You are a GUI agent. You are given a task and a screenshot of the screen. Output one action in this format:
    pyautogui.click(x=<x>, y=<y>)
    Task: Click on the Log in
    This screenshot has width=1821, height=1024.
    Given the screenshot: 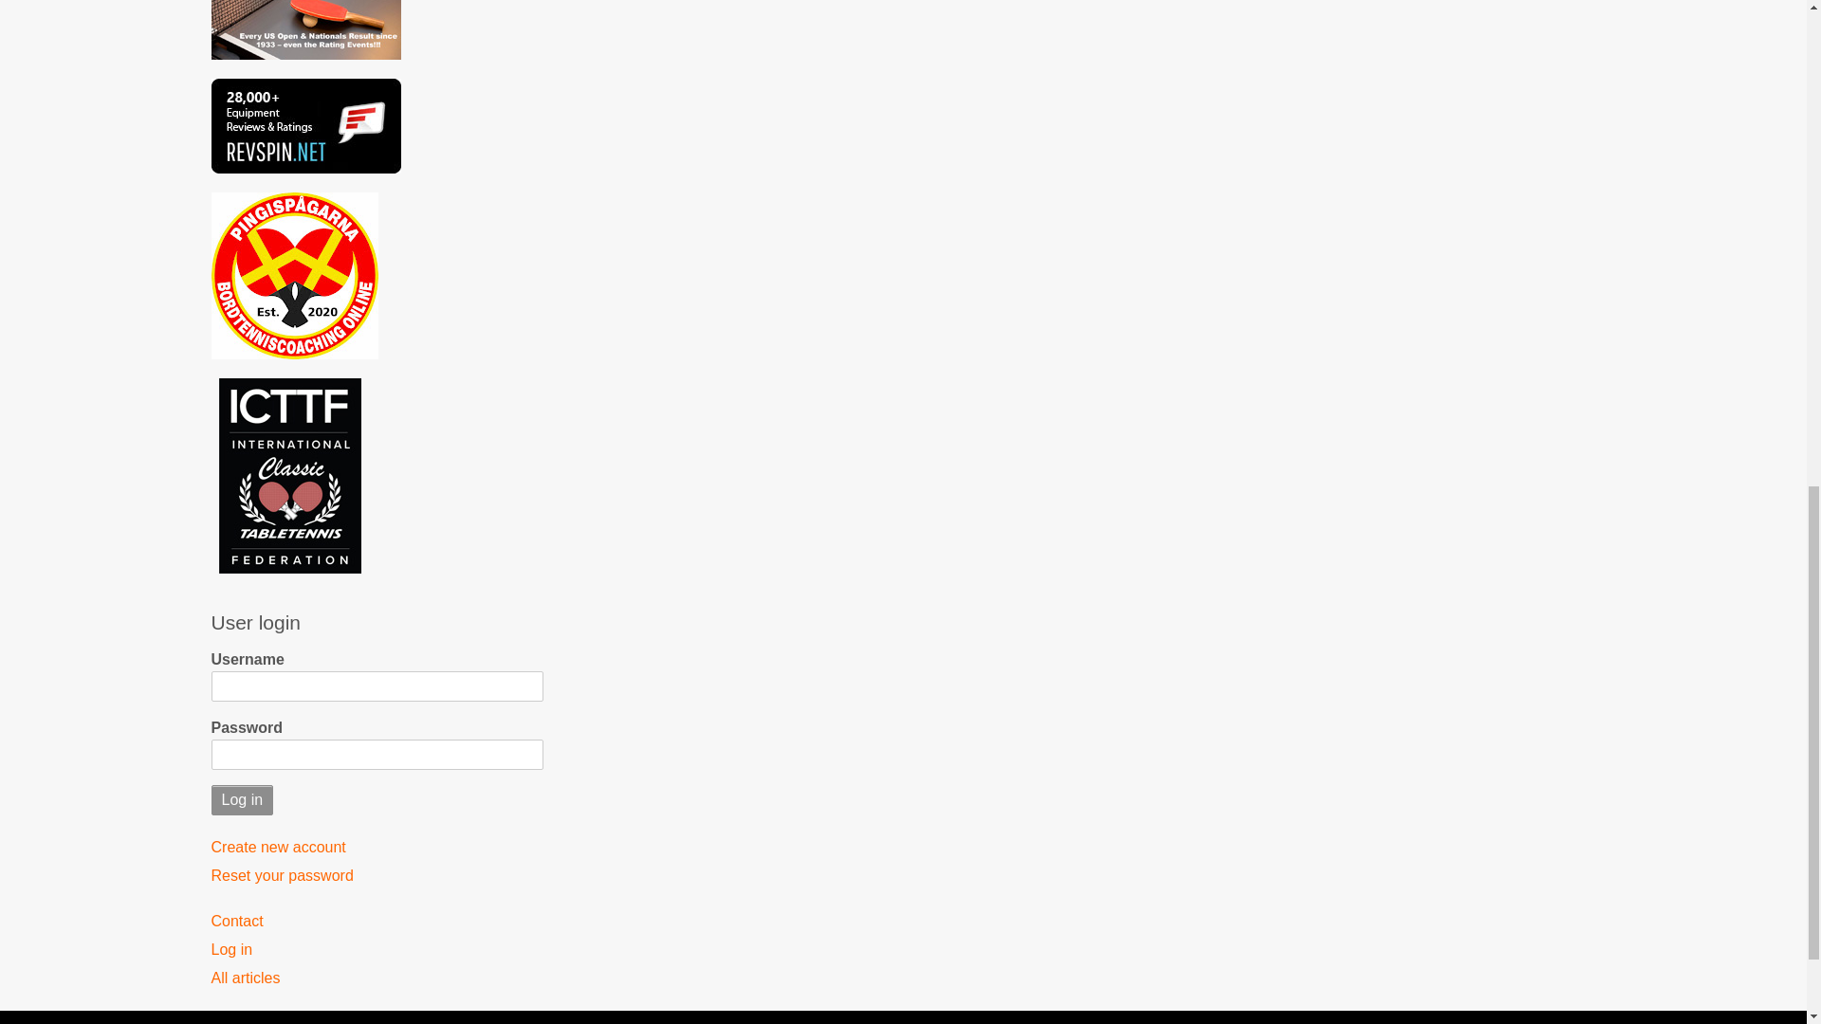 What is the action you would take?
    pyautogui.click(x=242, y=800)
    